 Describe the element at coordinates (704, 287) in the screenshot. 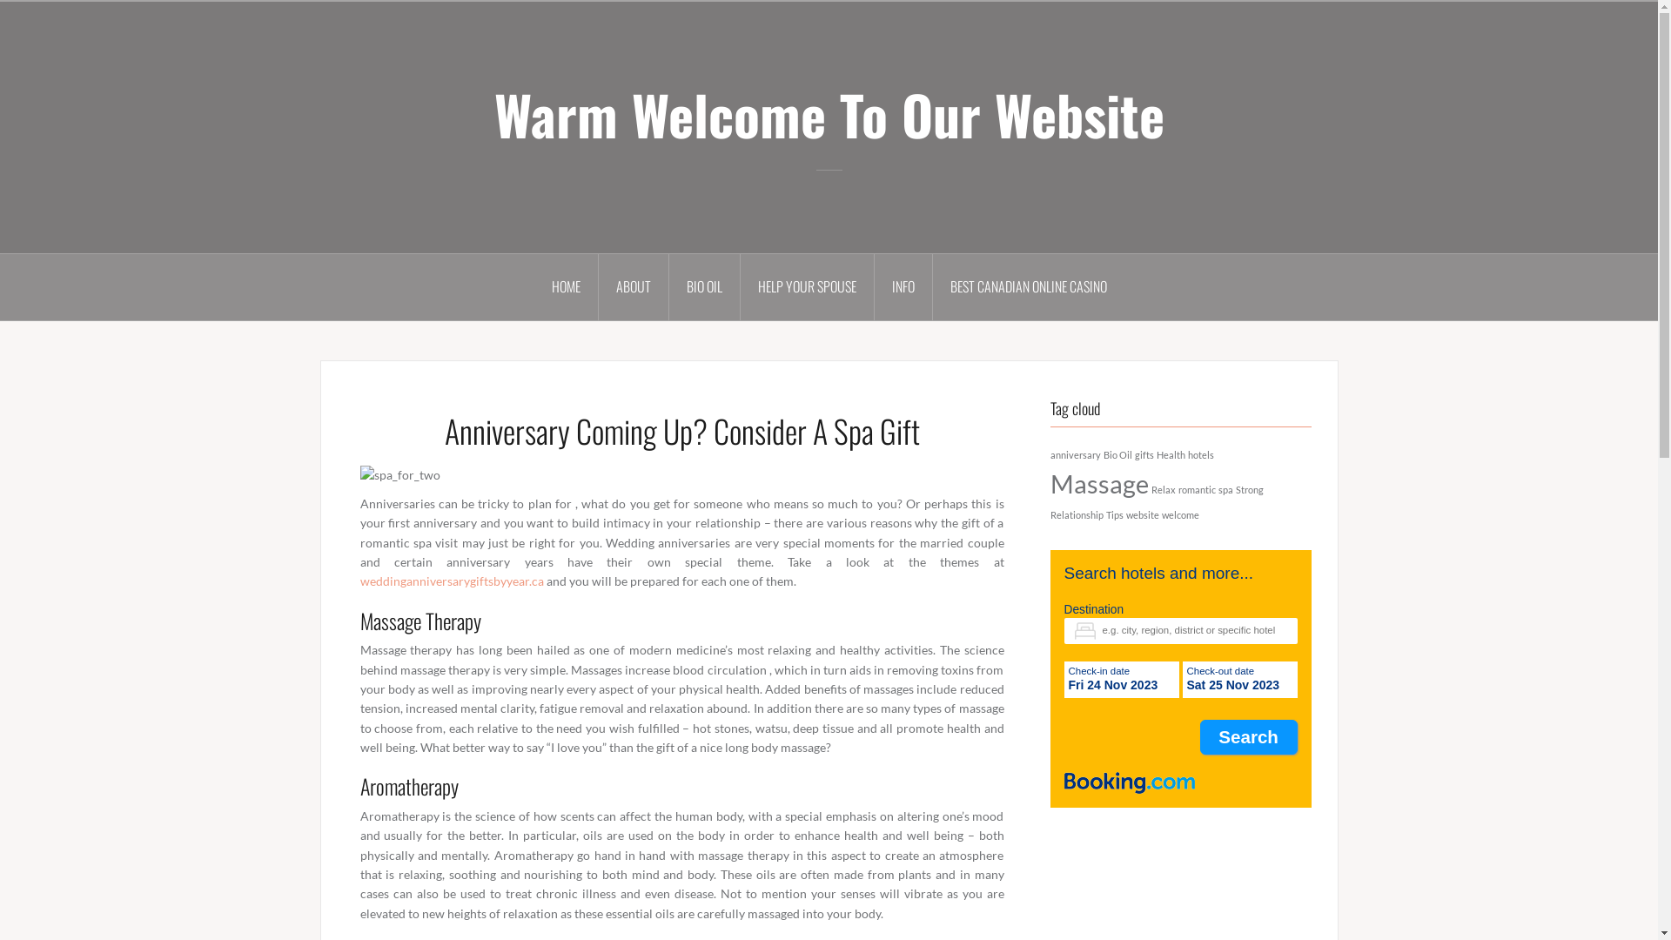

I see `BIO OIL` at that location.